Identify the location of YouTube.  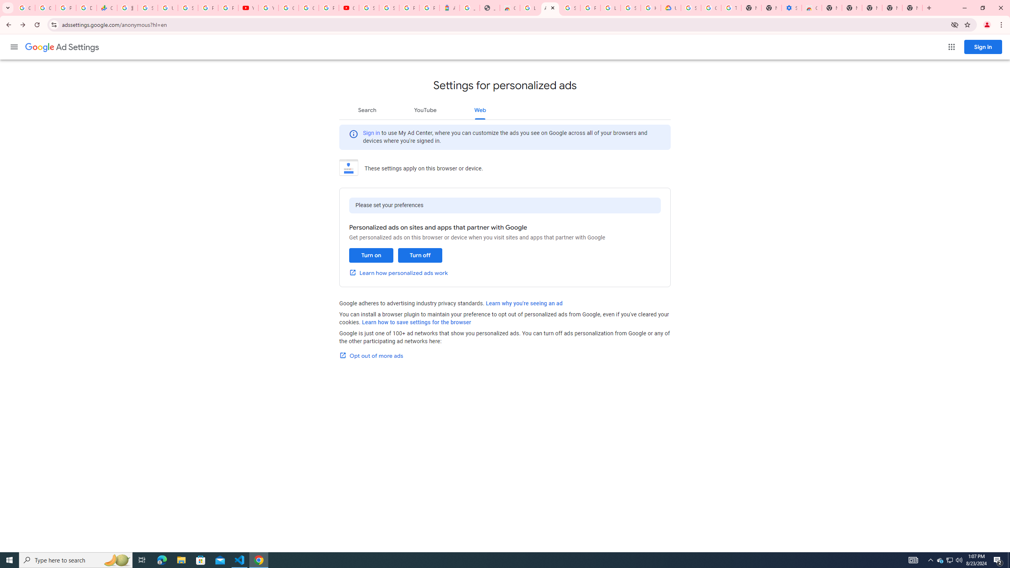
(268, 8).